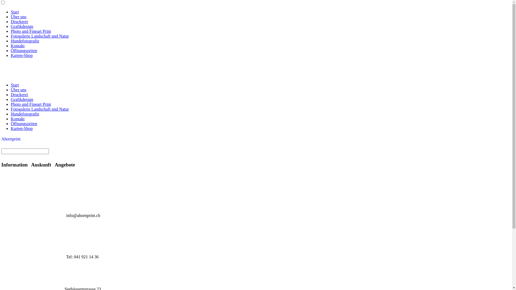  I want to click on Ahornprint, so click(11, 139).